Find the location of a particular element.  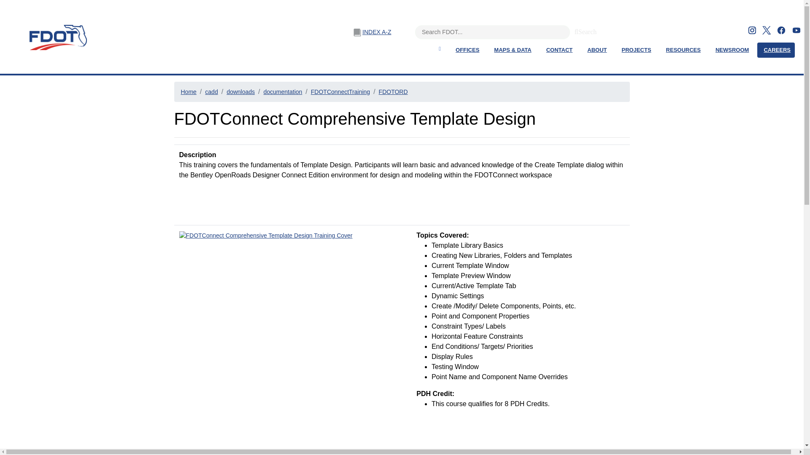

Search input is located at coordinates (492, 32).